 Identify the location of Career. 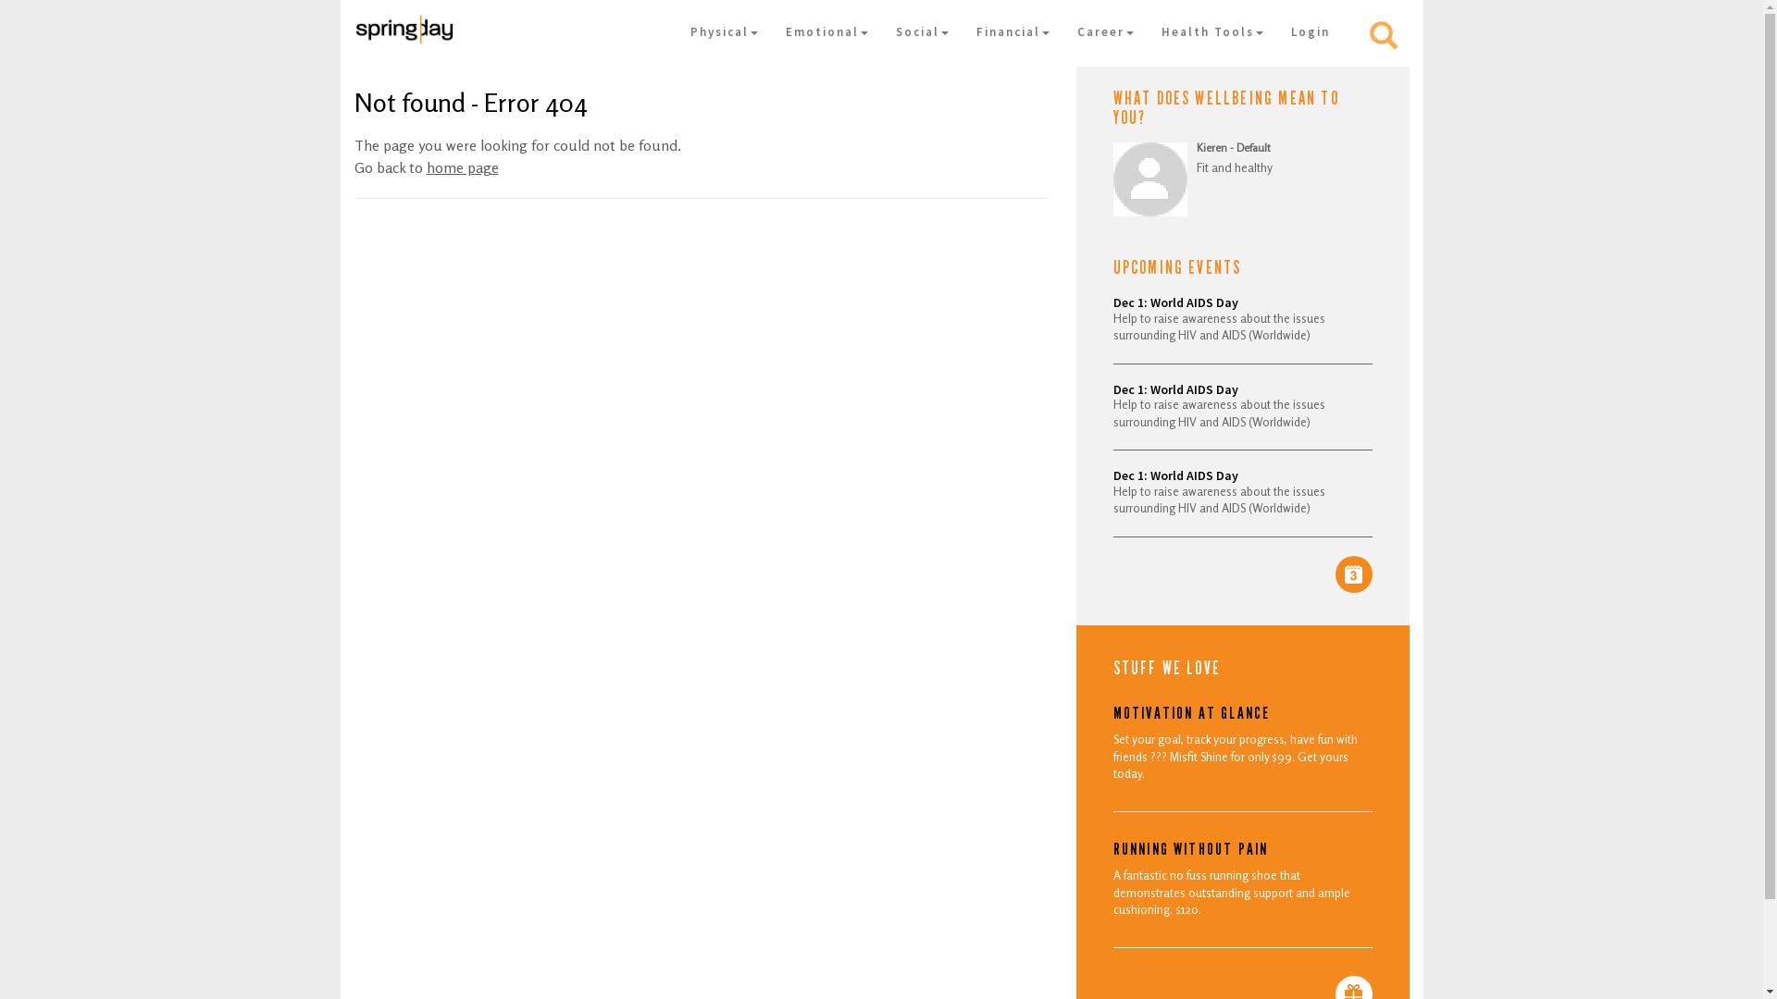
(1105, 32).